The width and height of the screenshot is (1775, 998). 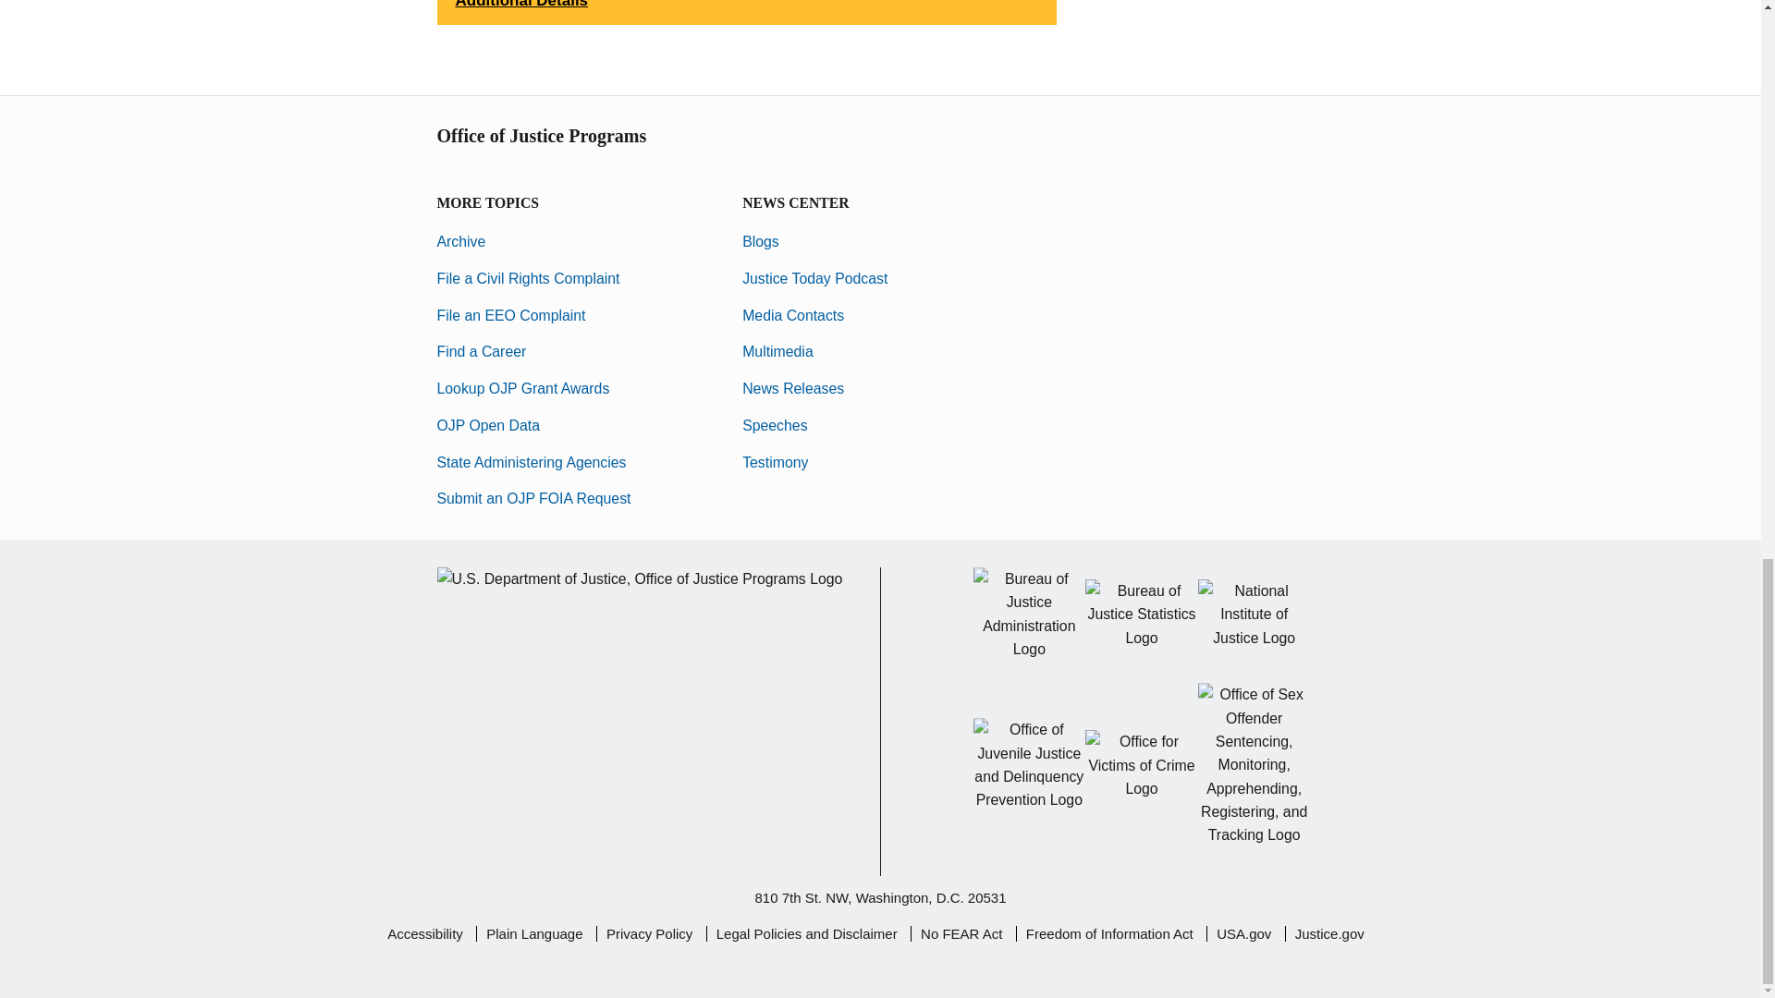 I want to click on Lookup OJP Grant Awards, so click(x=522, y=388).